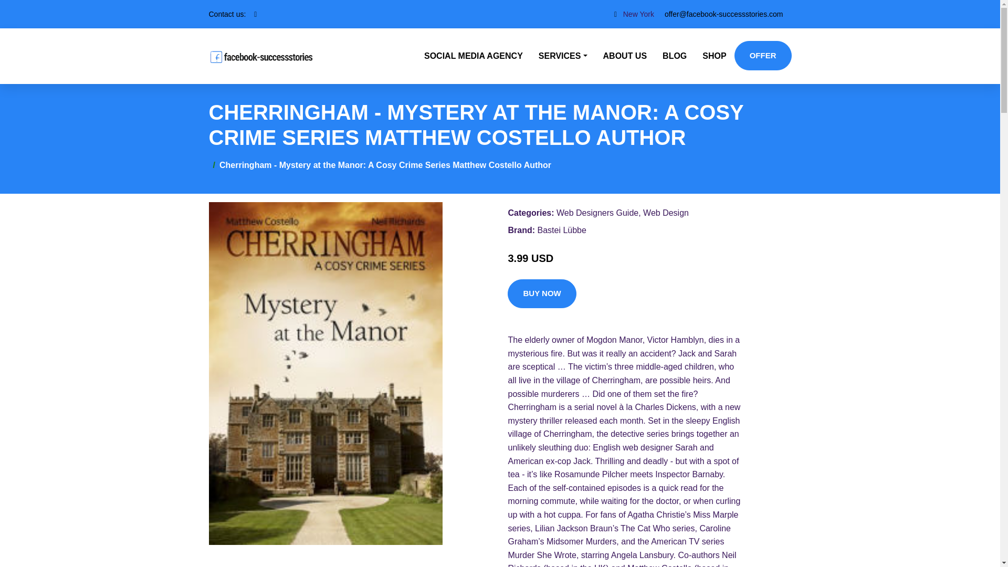 This screenshot has width=1008, height=567. Describe the element at coordinates (666, 213) in the screenshot. I see `Web Design` at that location.